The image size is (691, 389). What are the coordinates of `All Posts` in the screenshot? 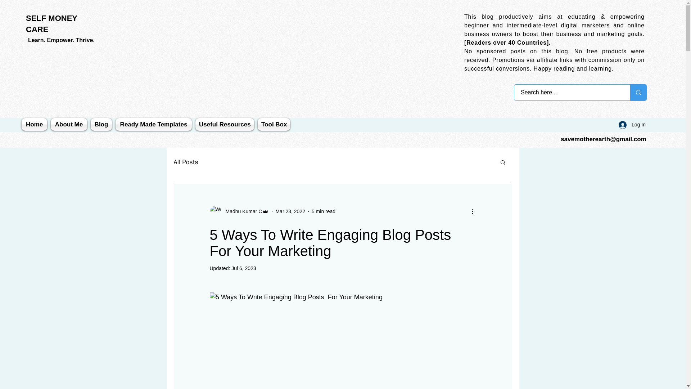 It's located at (185, 162).